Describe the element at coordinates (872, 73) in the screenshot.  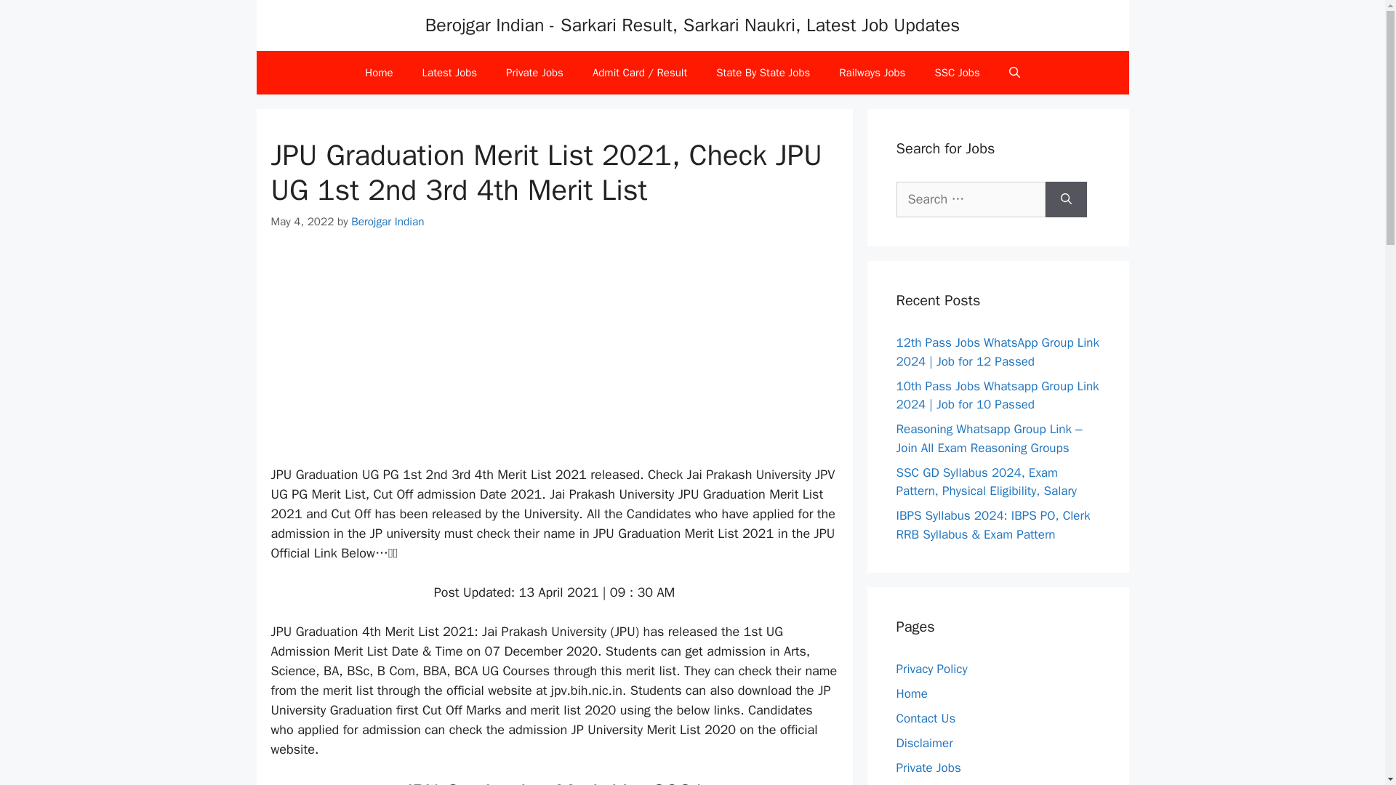
I see `Railways Jobs` at that location.